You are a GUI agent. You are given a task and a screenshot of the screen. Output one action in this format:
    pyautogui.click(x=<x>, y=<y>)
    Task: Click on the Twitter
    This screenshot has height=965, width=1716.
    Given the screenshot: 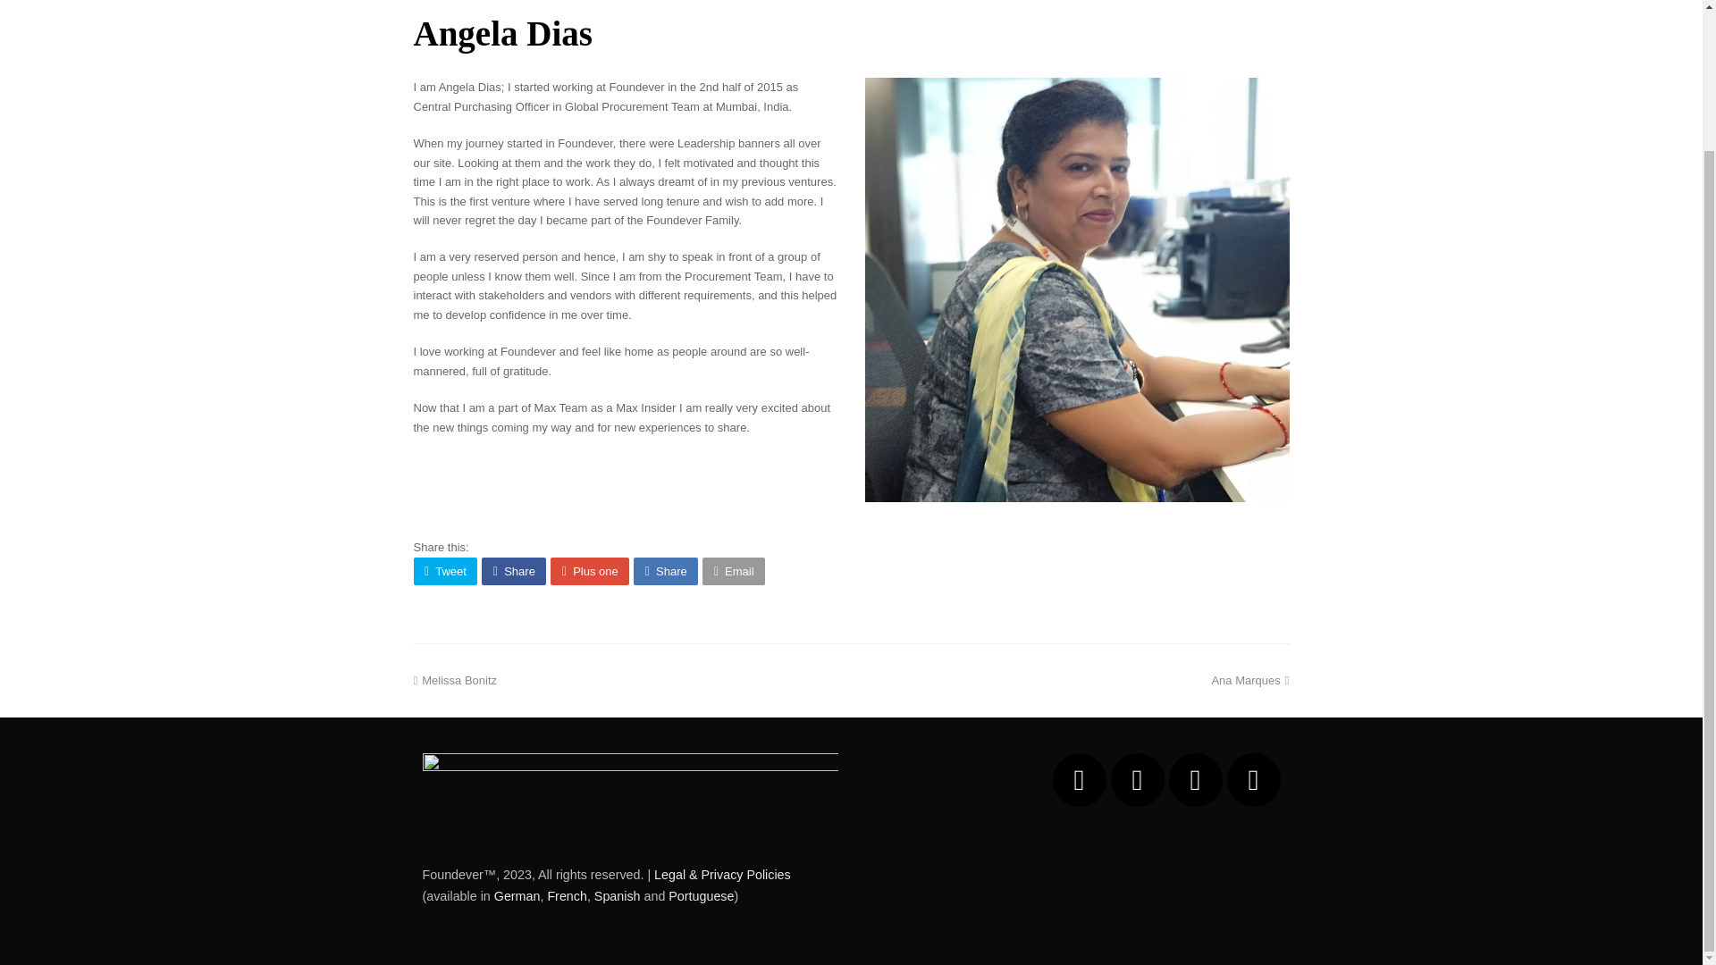 What is the action you would take?
    pyautogui.click(x=1253, y=779)
    